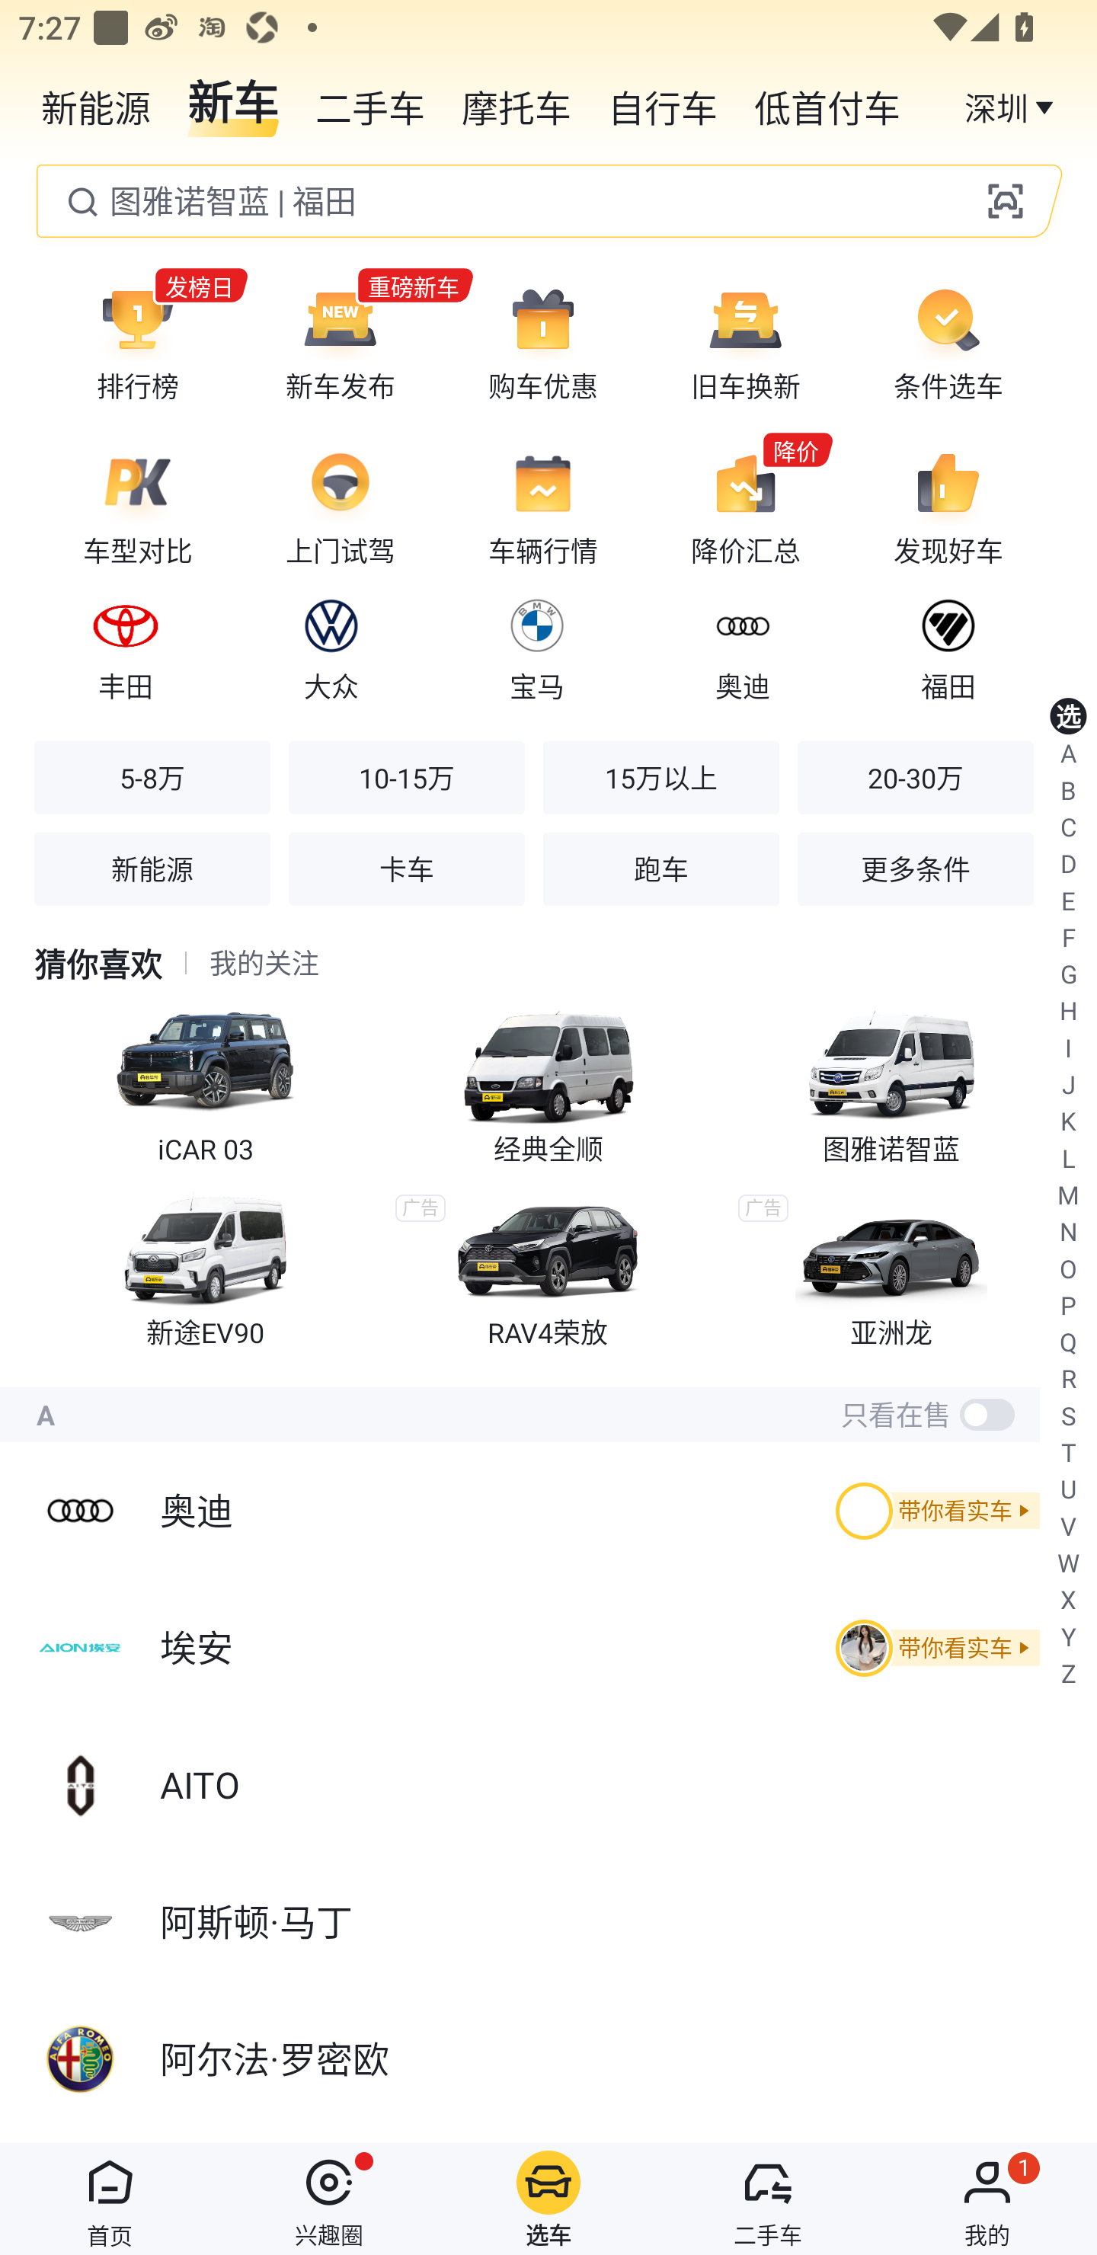 This screenshot has height=2255, width=1097. I want to click on 自行车, so click(663, 105).